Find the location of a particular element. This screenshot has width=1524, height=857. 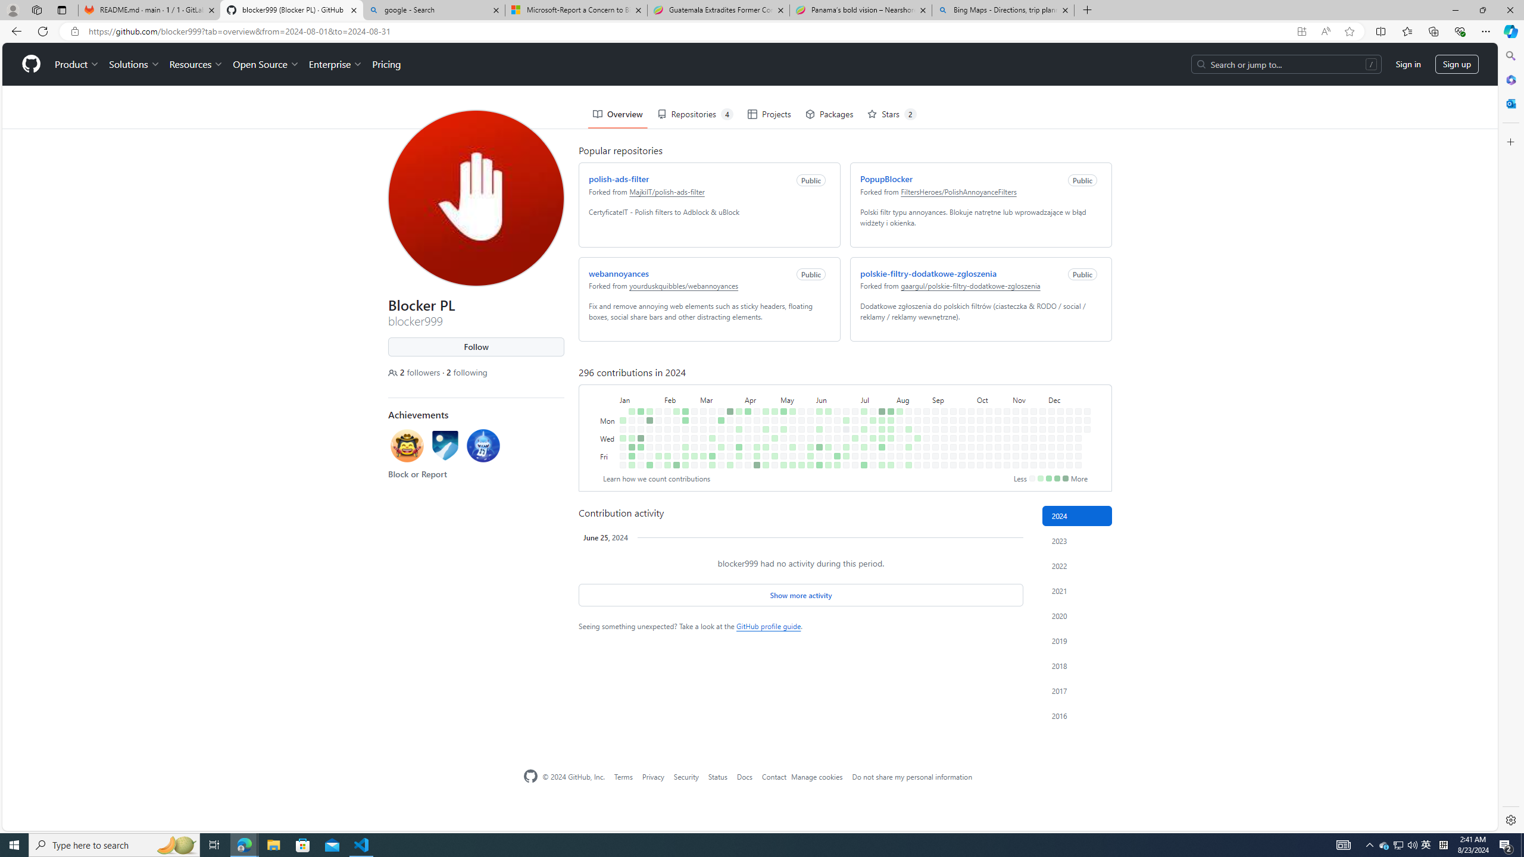

7 contributions on January 11th. is located at coordinates (629, 404).